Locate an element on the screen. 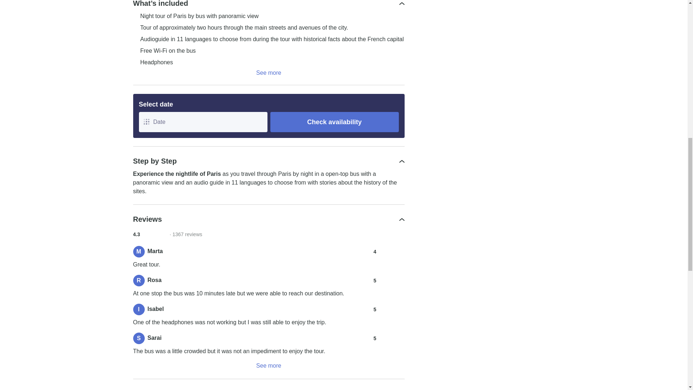 This screenshot has width=693, height=390. See more is located at coordinates (269, 365).